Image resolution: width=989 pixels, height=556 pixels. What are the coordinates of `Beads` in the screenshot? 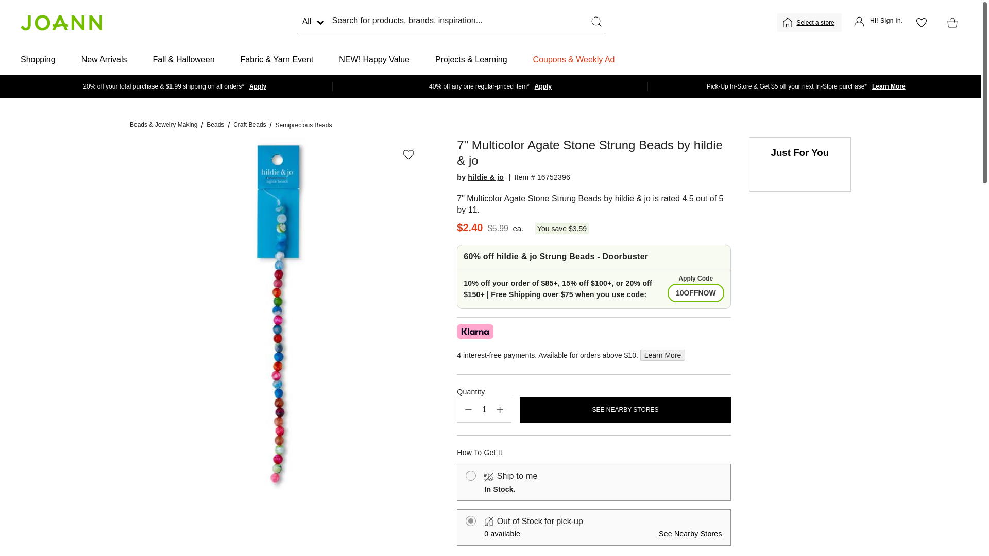 It's located at (215, 125).